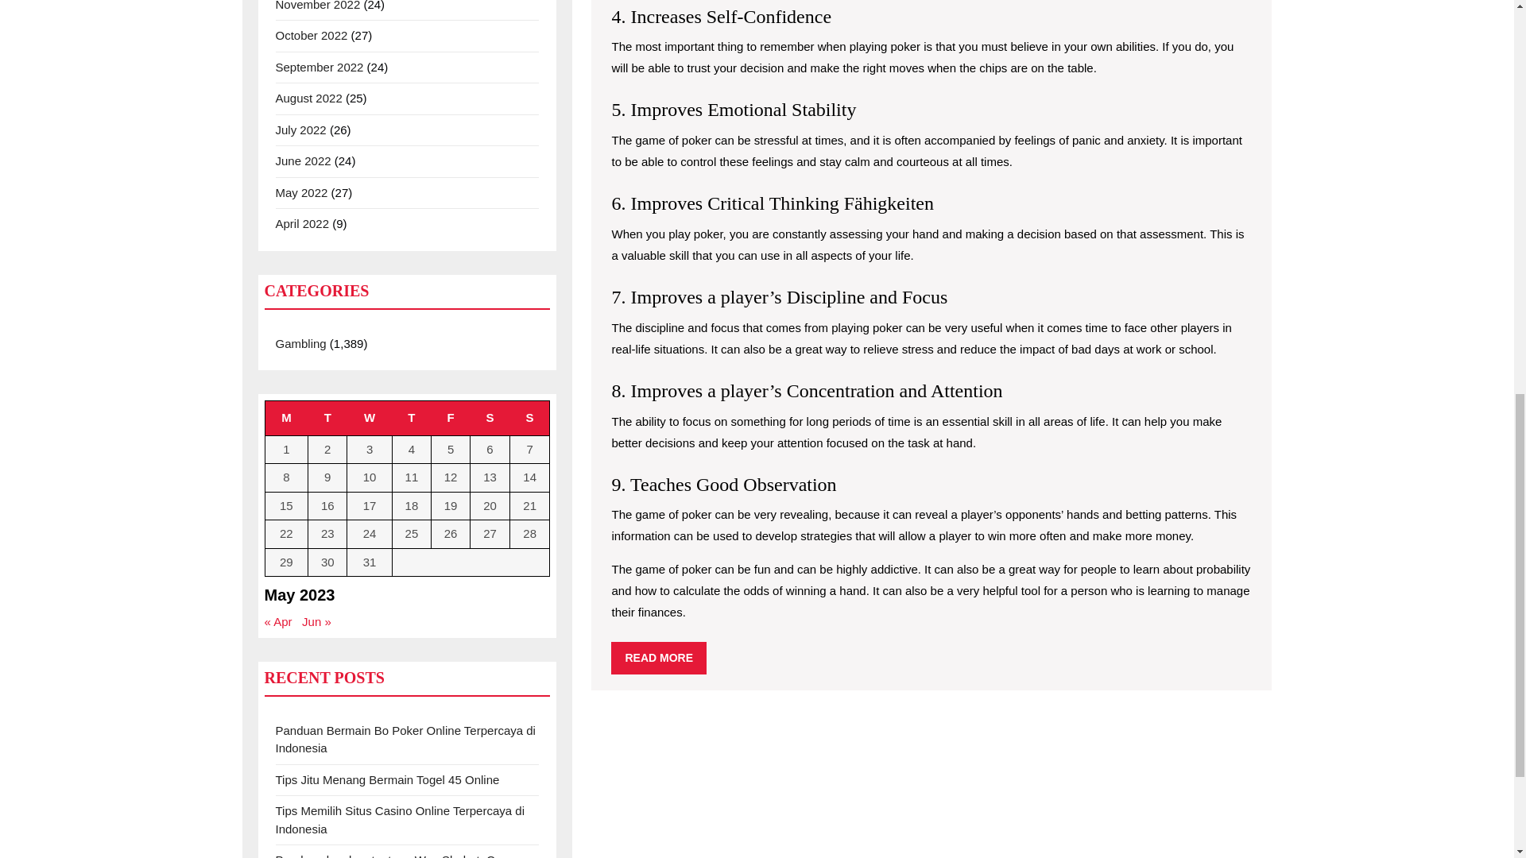 The height and width of the screenshot is (858, 1526). What do you see at coordinates (300, 129) in the screenshot?
I see `July 2022` at bounding box center [300, 129].